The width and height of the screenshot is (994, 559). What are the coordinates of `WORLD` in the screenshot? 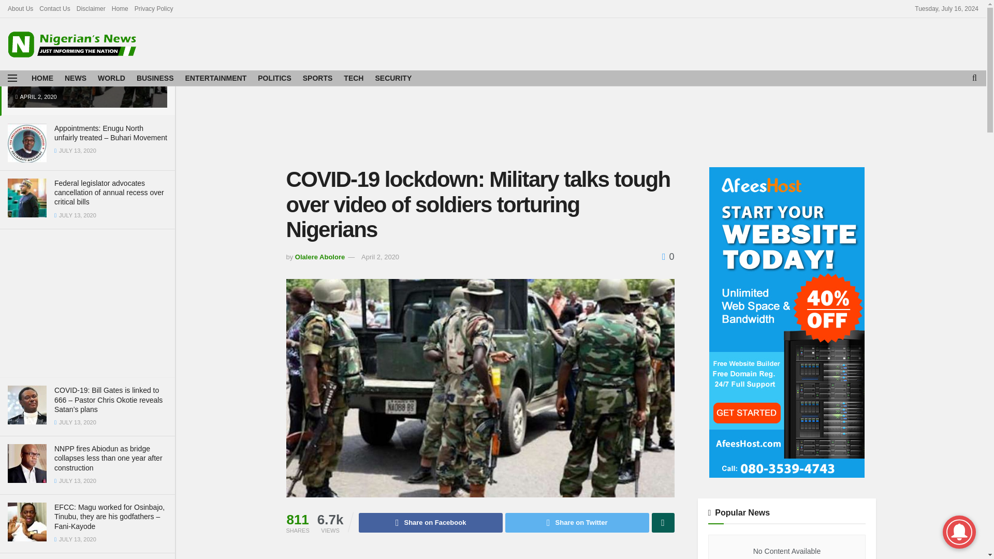 It's located at (111, 78).